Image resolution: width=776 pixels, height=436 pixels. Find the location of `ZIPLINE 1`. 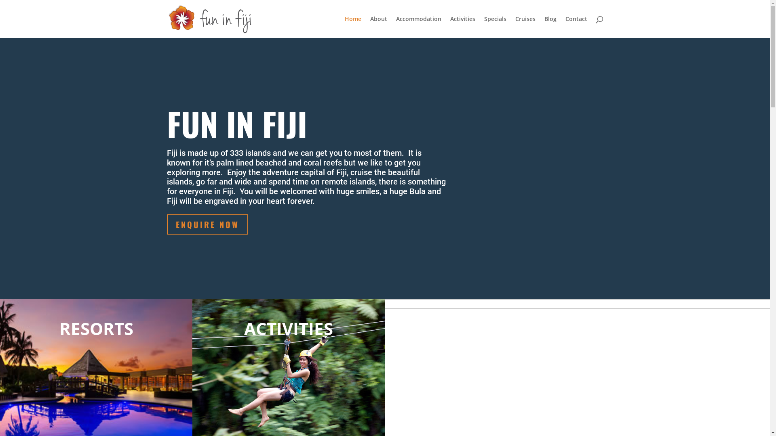

ZIPLINE 1 is located at coordinates (270, 363).